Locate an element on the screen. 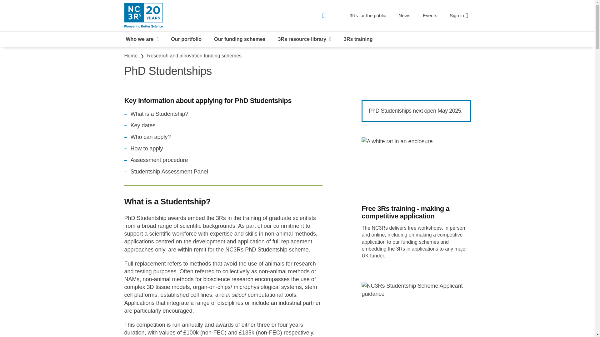 The width and height of the screenshot is (600, 337). Our funding schemes is located at coordinates (239, 39).